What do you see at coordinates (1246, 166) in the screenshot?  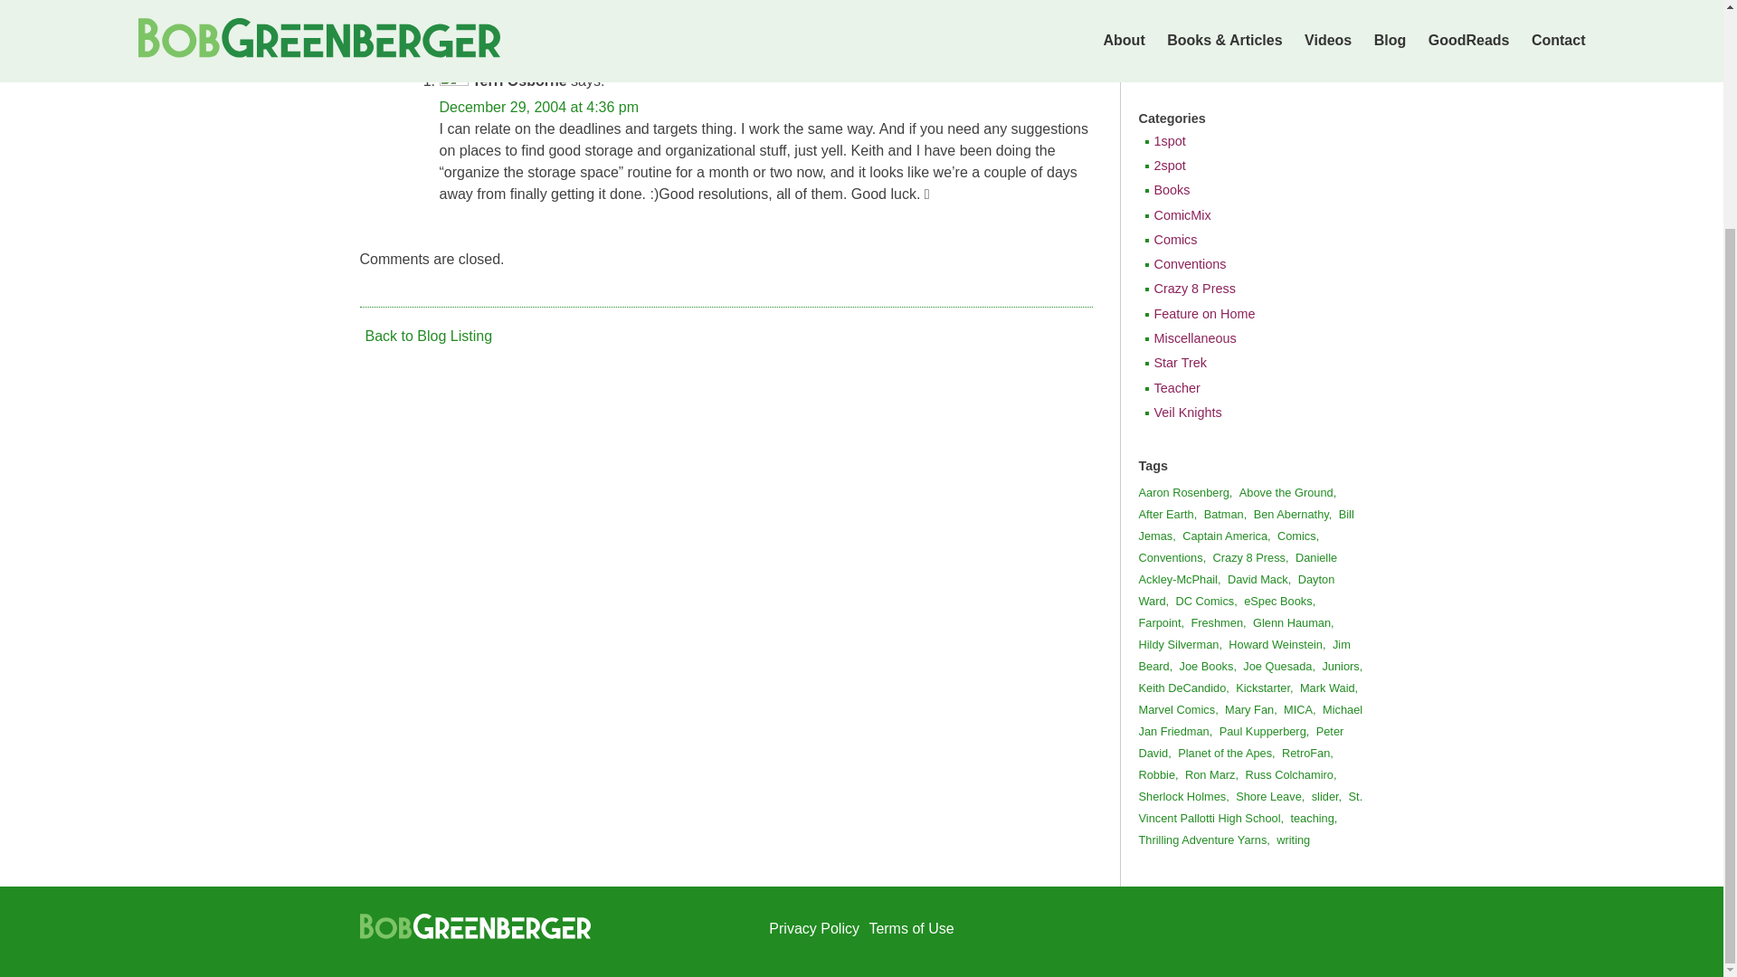 I see `2spot` at bounding box center [1246, 166].